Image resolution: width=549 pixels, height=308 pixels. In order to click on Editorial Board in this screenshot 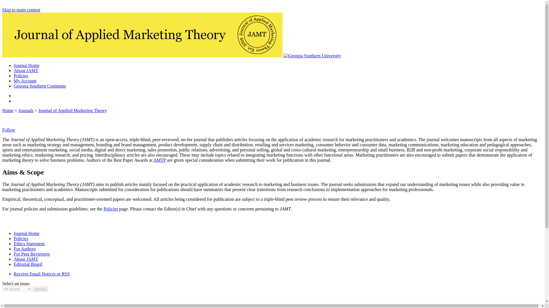, I will do `click(28, 264)`.